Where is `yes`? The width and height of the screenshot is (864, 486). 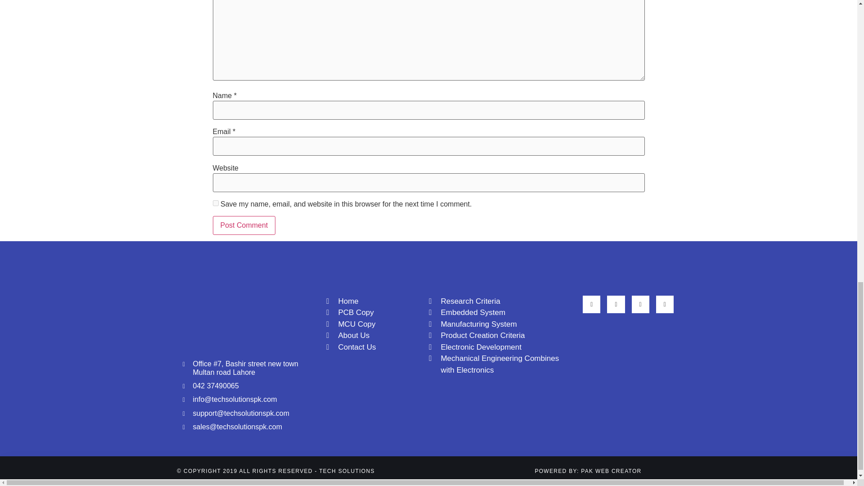 yes is located at coordinates (215, 202).